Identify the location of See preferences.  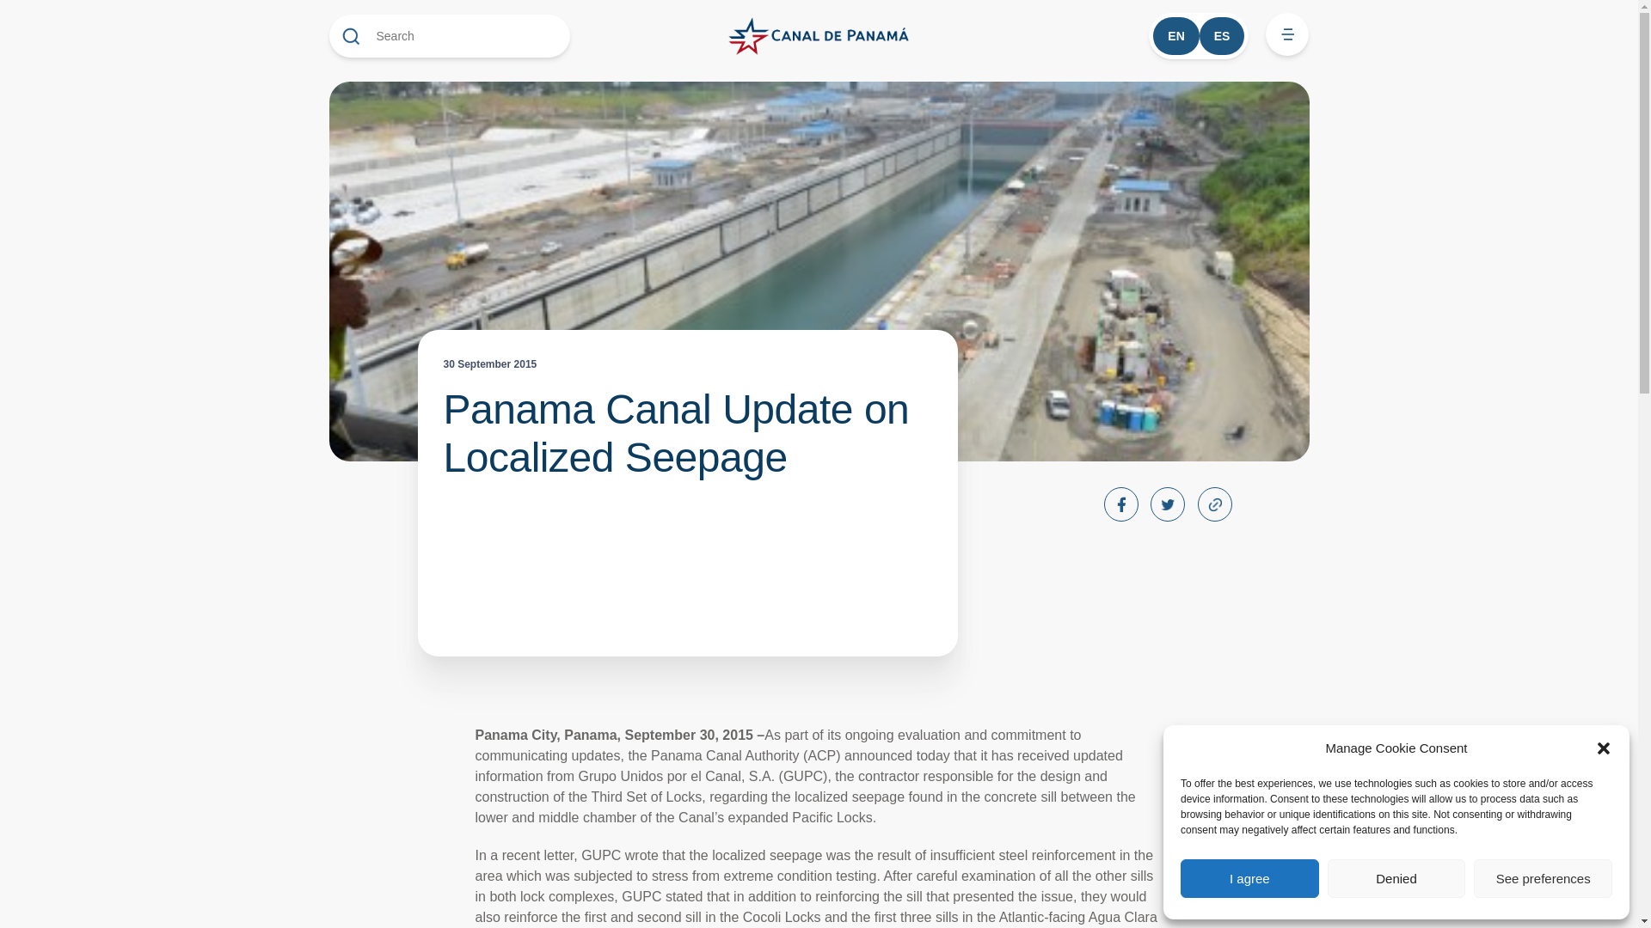
(1543, 878).